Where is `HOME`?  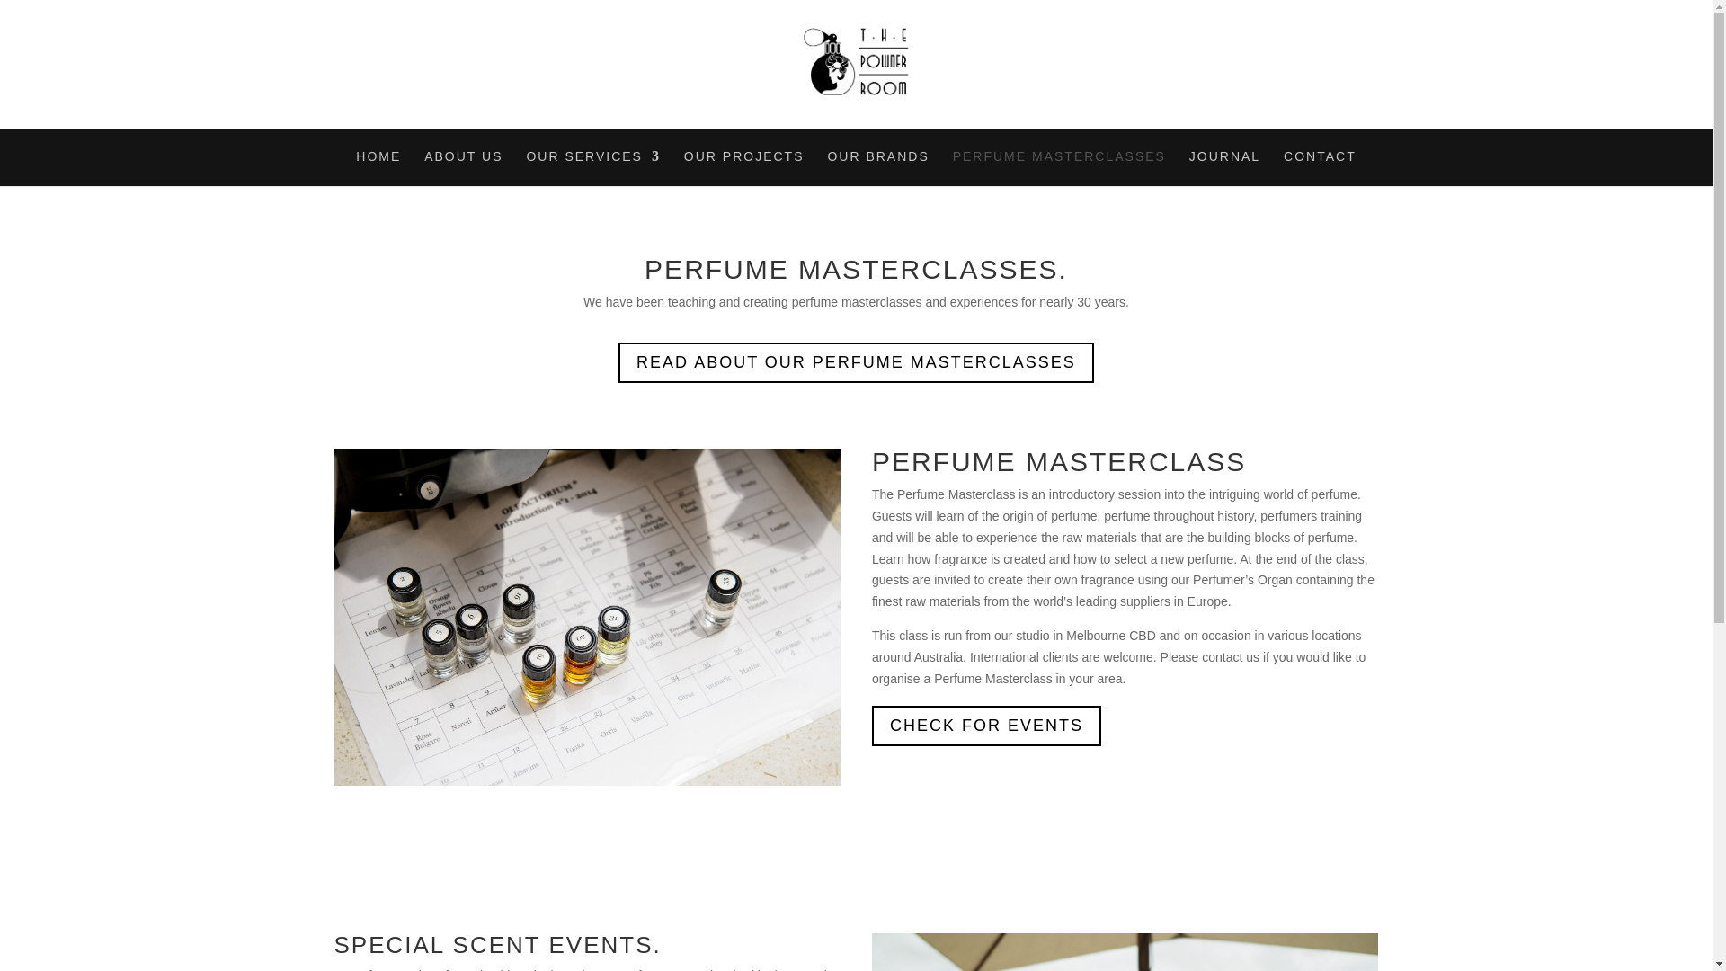 HOME is located at coordinates (378, 168).